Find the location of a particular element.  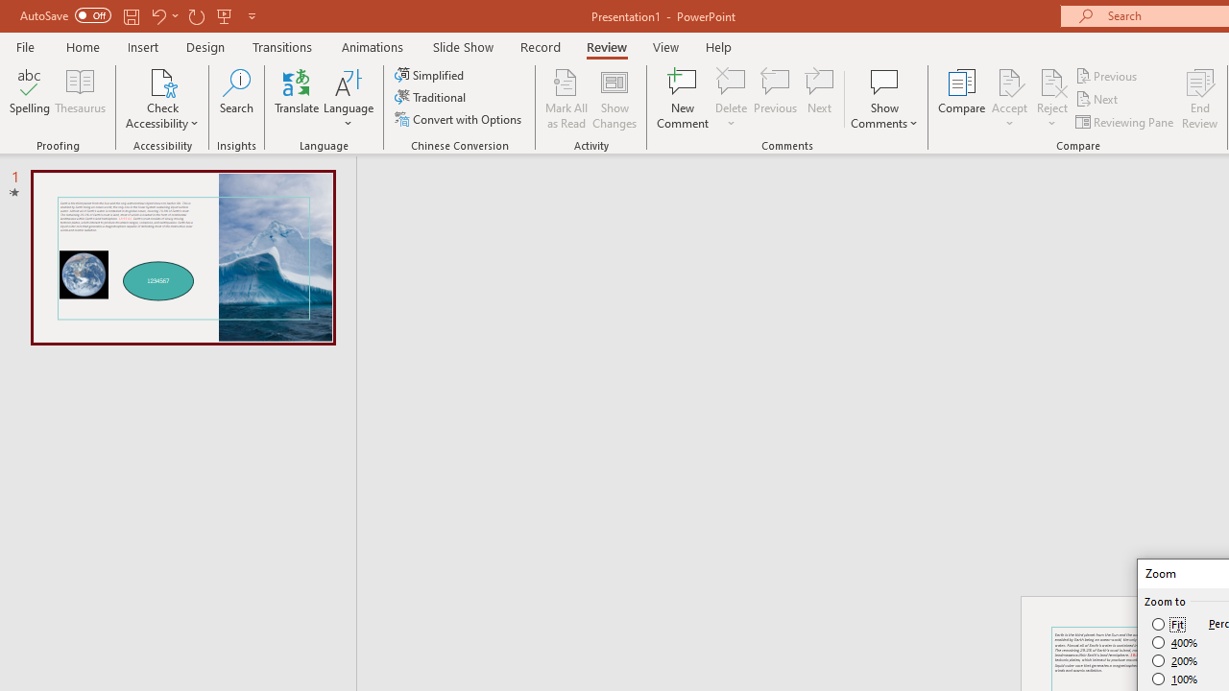

Show Comments is located at coordinates (884, 98).